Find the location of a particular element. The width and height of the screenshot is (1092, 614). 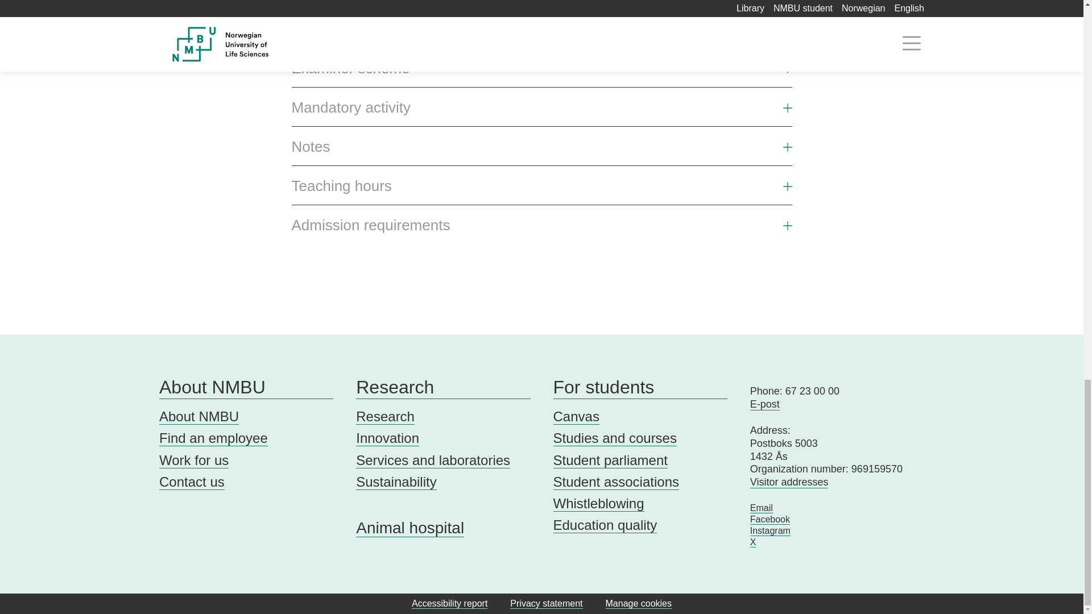

Mandatory activity is located at coordinates (541, 112).